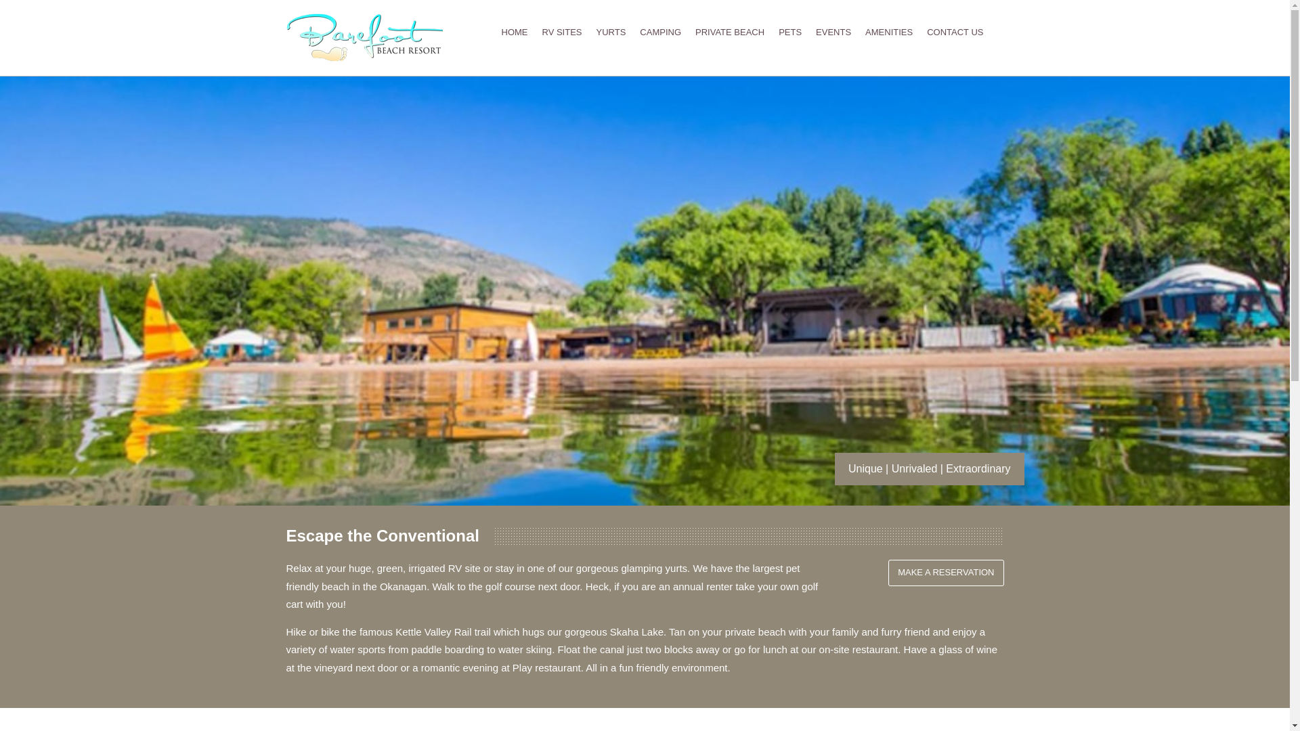  Describe the element at coordinates (660, 24) in the screenshot. I see `CAMPING` at that location.